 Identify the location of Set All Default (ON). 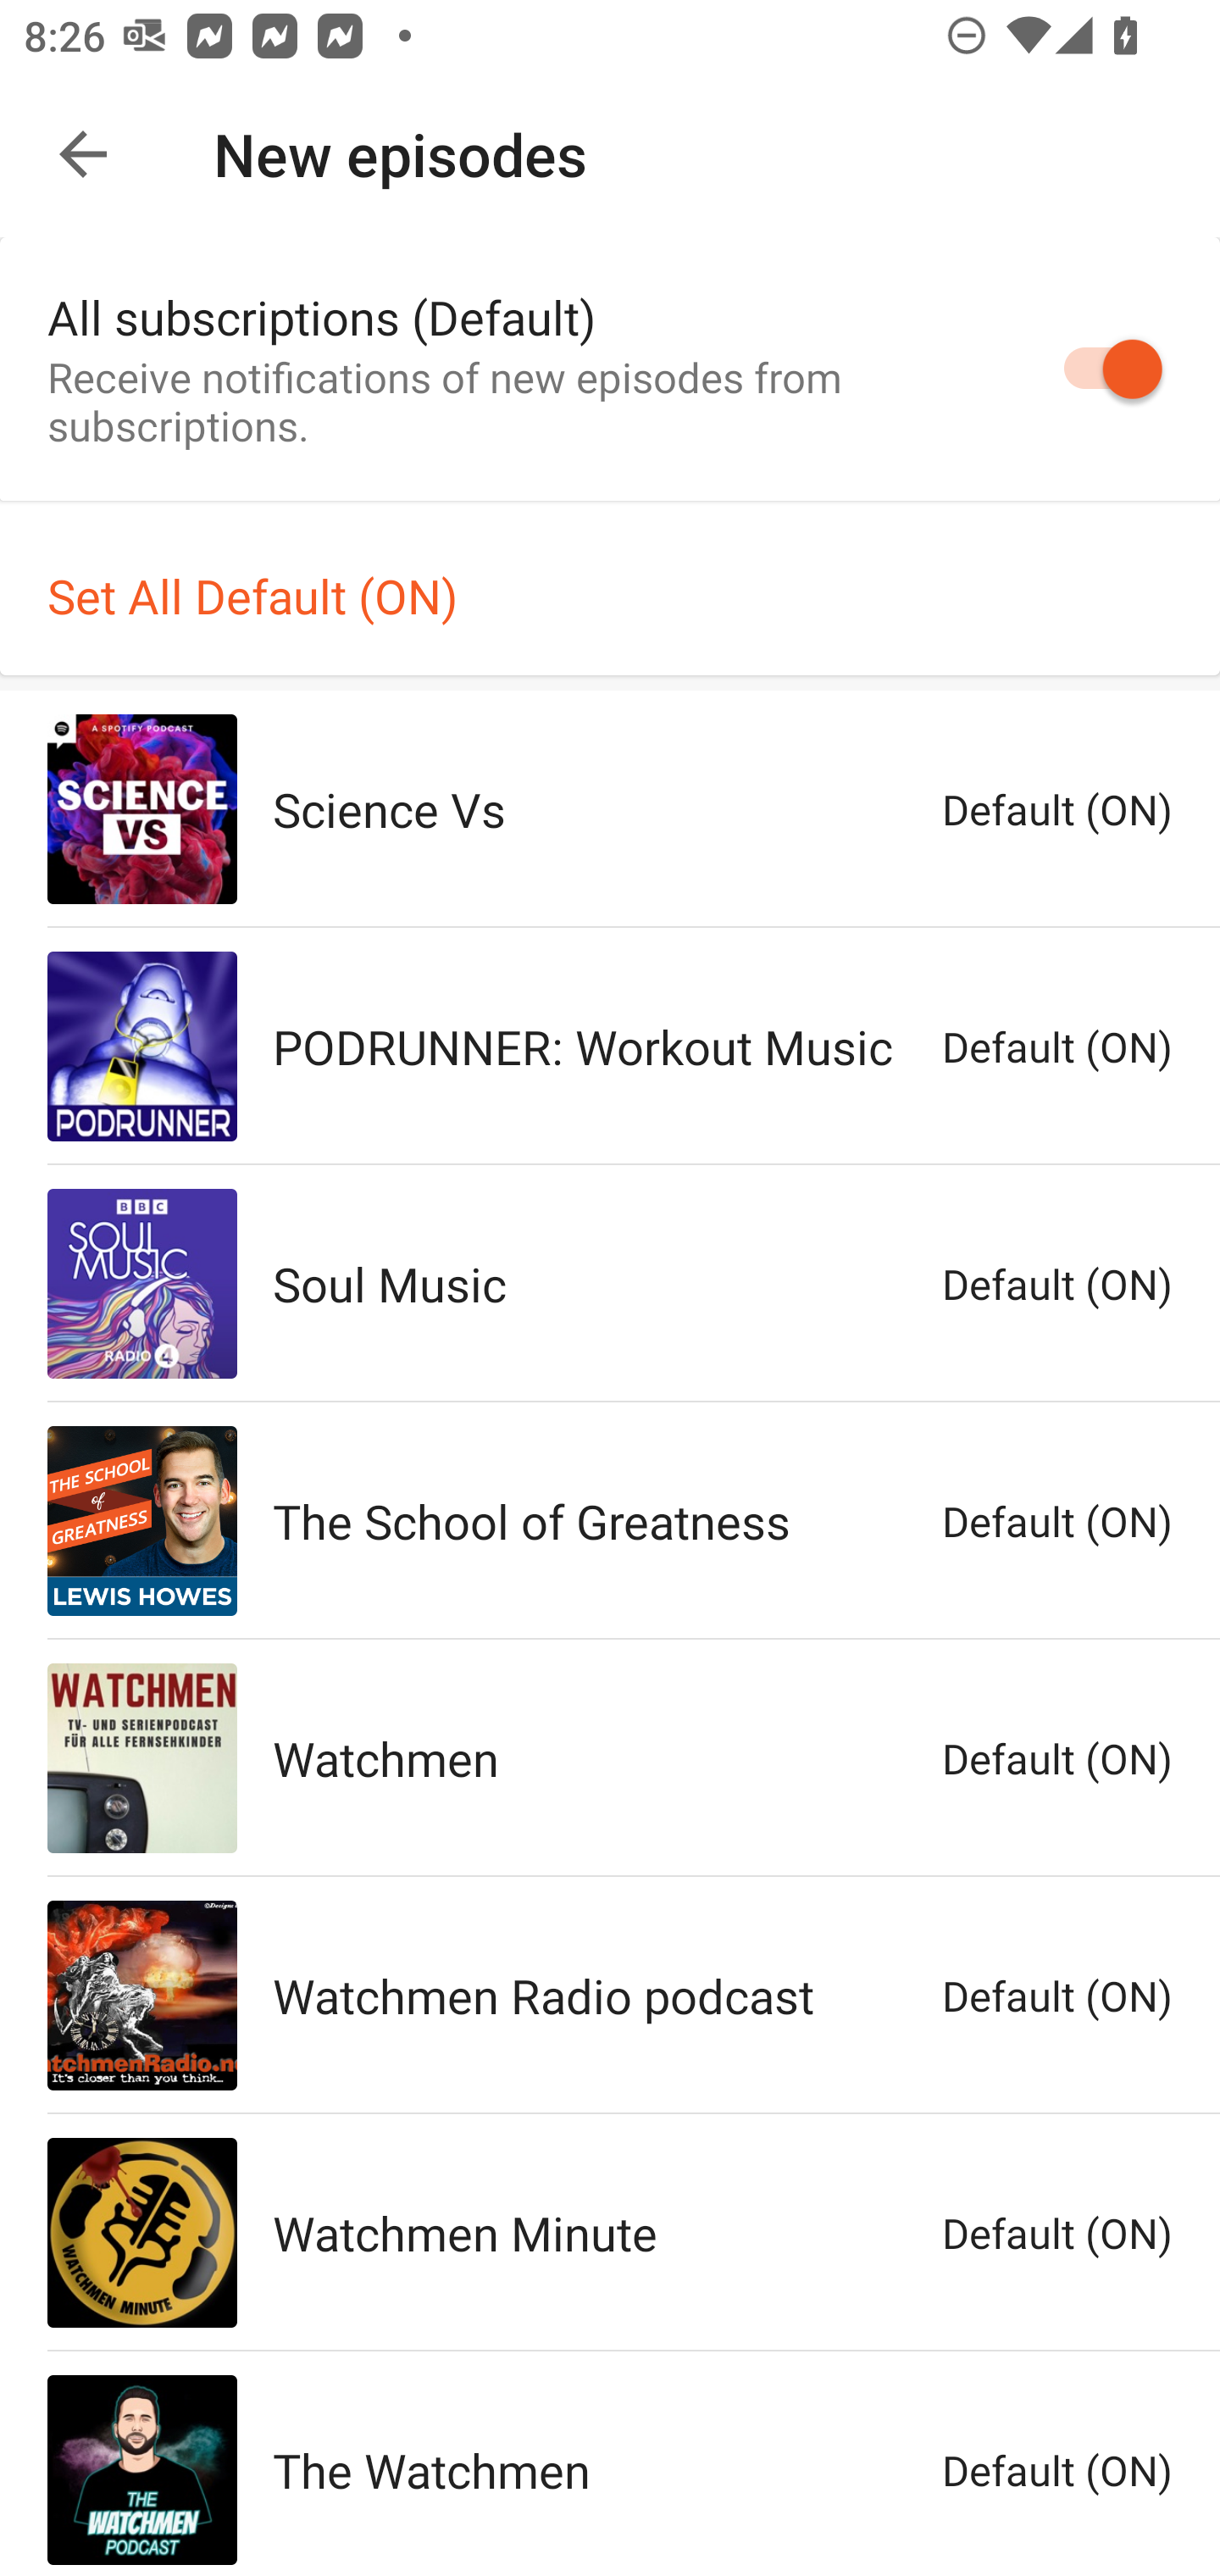
(610, 595).